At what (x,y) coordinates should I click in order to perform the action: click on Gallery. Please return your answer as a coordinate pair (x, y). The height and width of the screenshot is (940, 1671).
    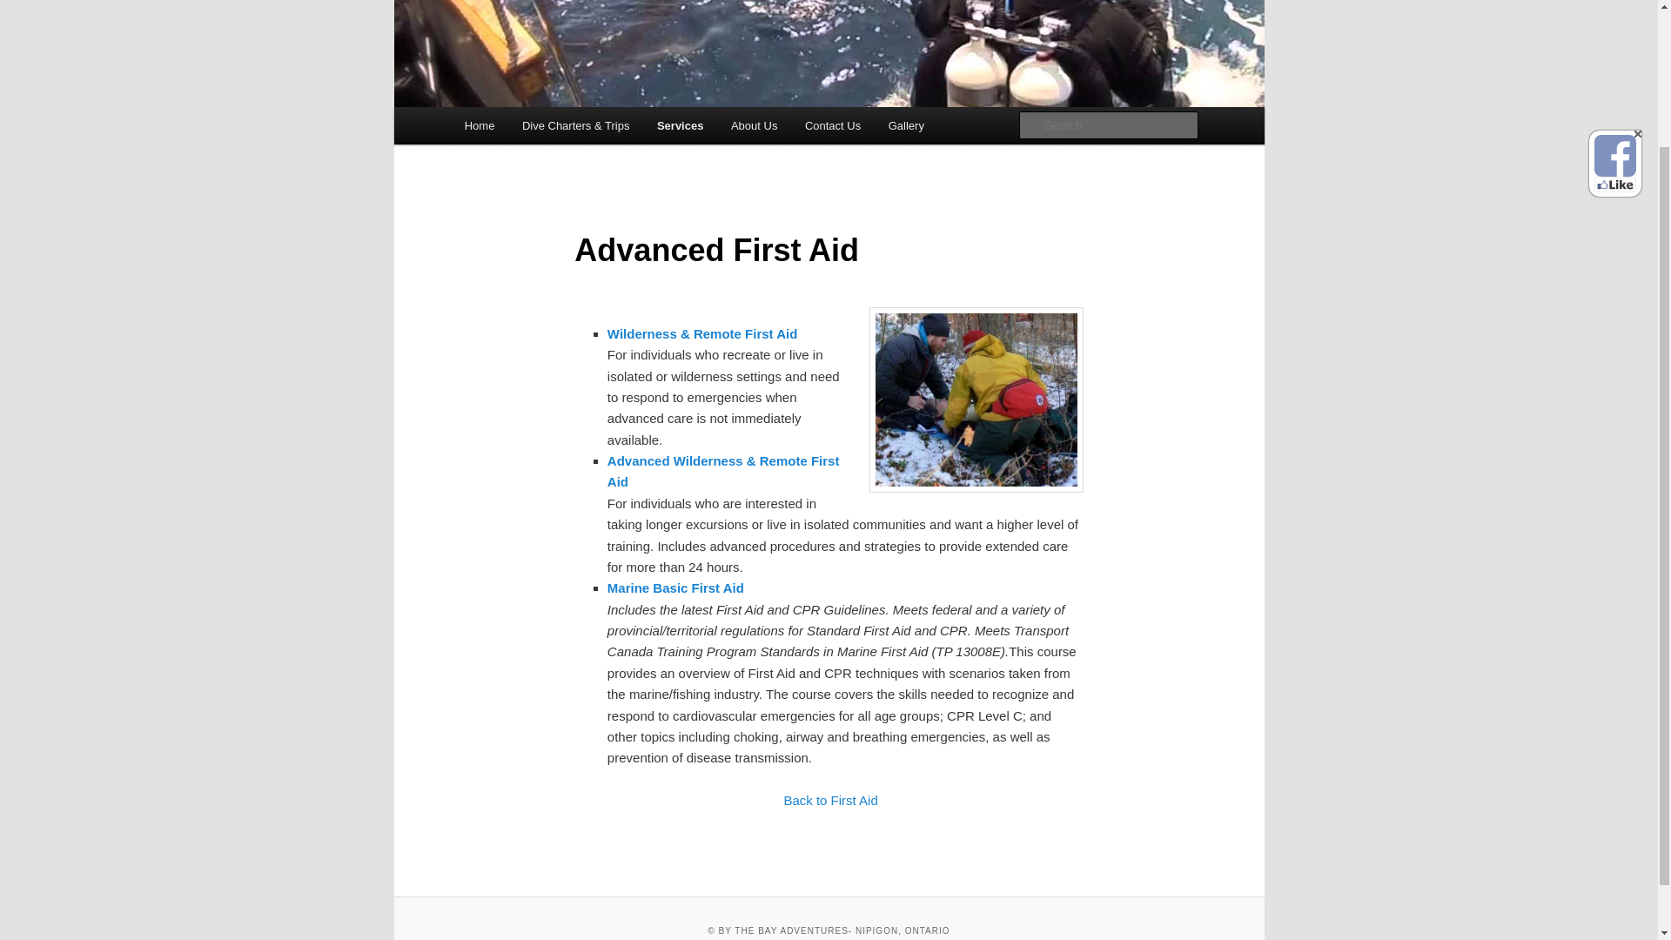
    Looking at the image, I should click on (905, 125).